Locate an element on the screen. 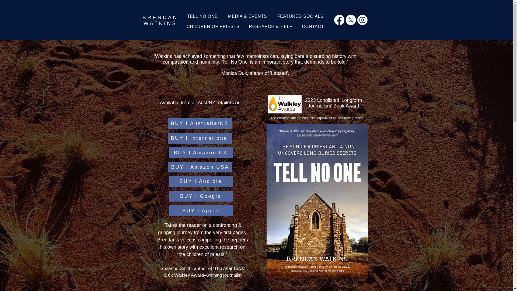 This screenshot has height=291, width=517. BUY I Apple is located at coordinates (200, 153).